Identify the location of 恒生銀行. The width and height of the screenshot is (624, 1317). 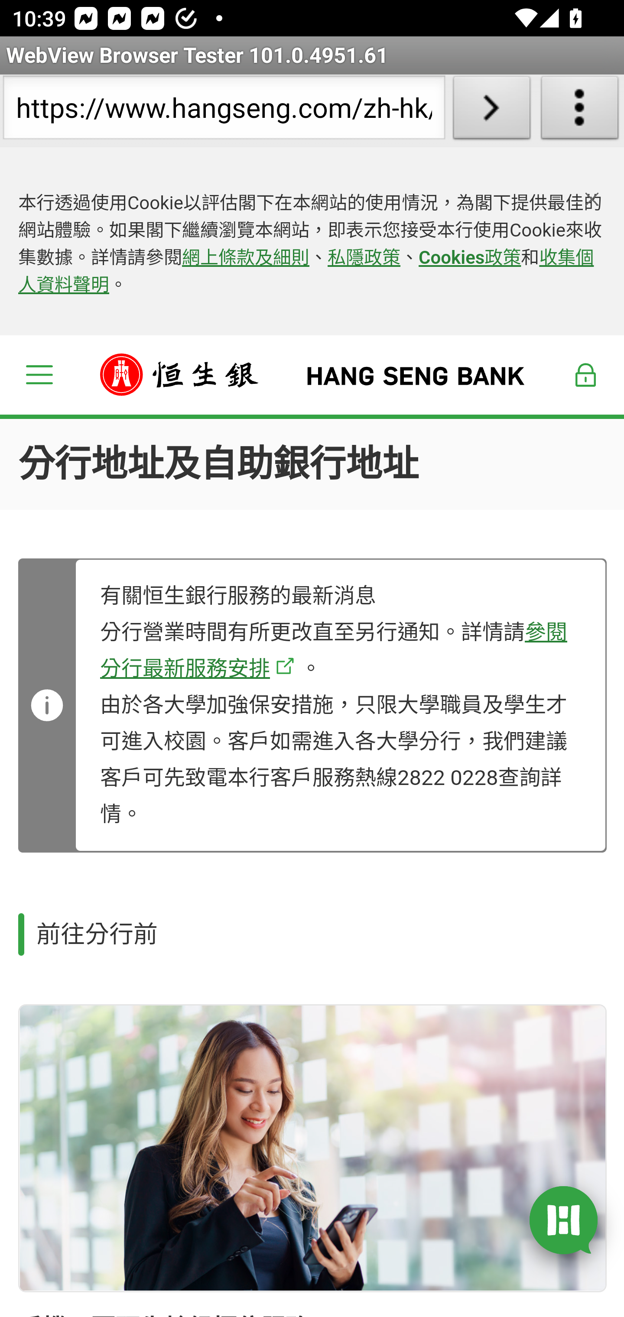
(313, 374).